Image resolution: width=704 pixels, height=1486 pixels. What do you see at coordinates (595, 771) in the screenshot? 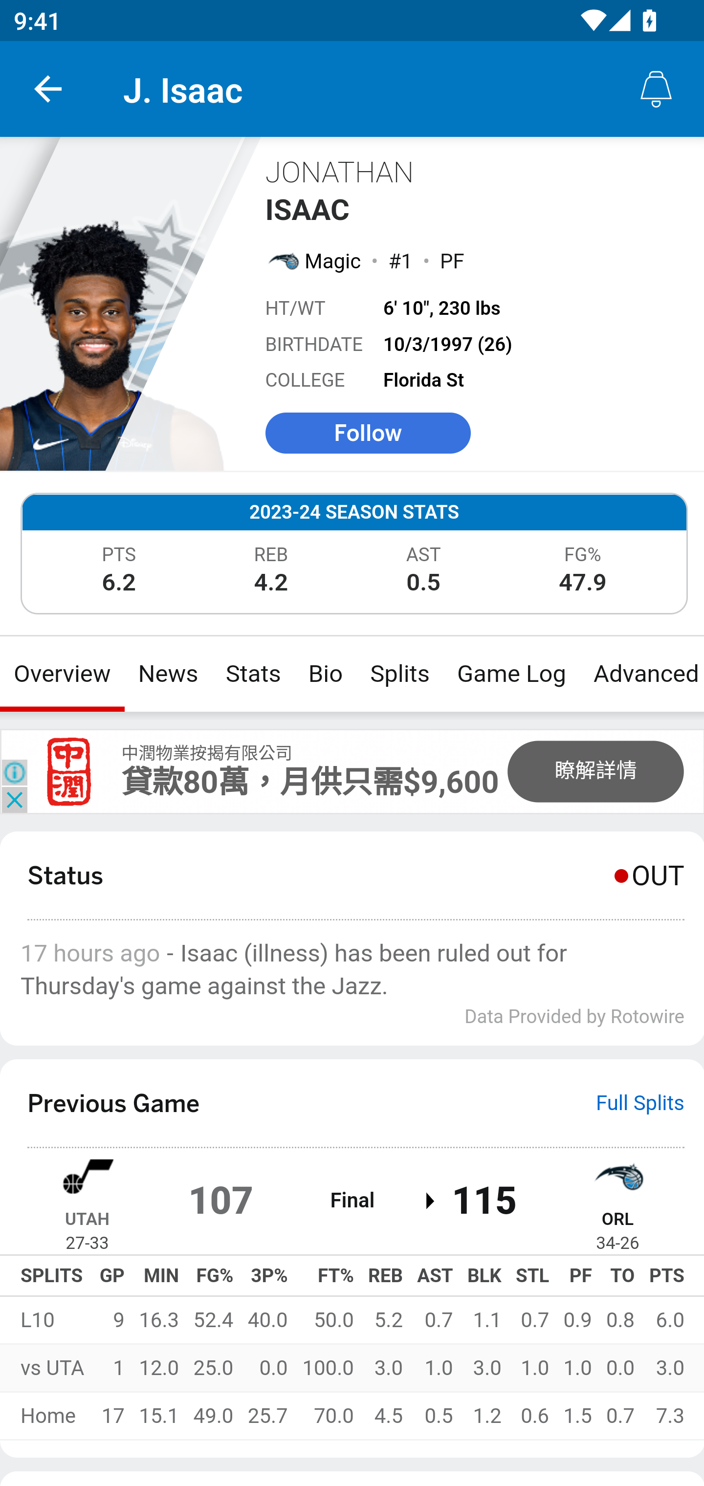
I see `瞭解詳情` at bounding box center [595, 771].